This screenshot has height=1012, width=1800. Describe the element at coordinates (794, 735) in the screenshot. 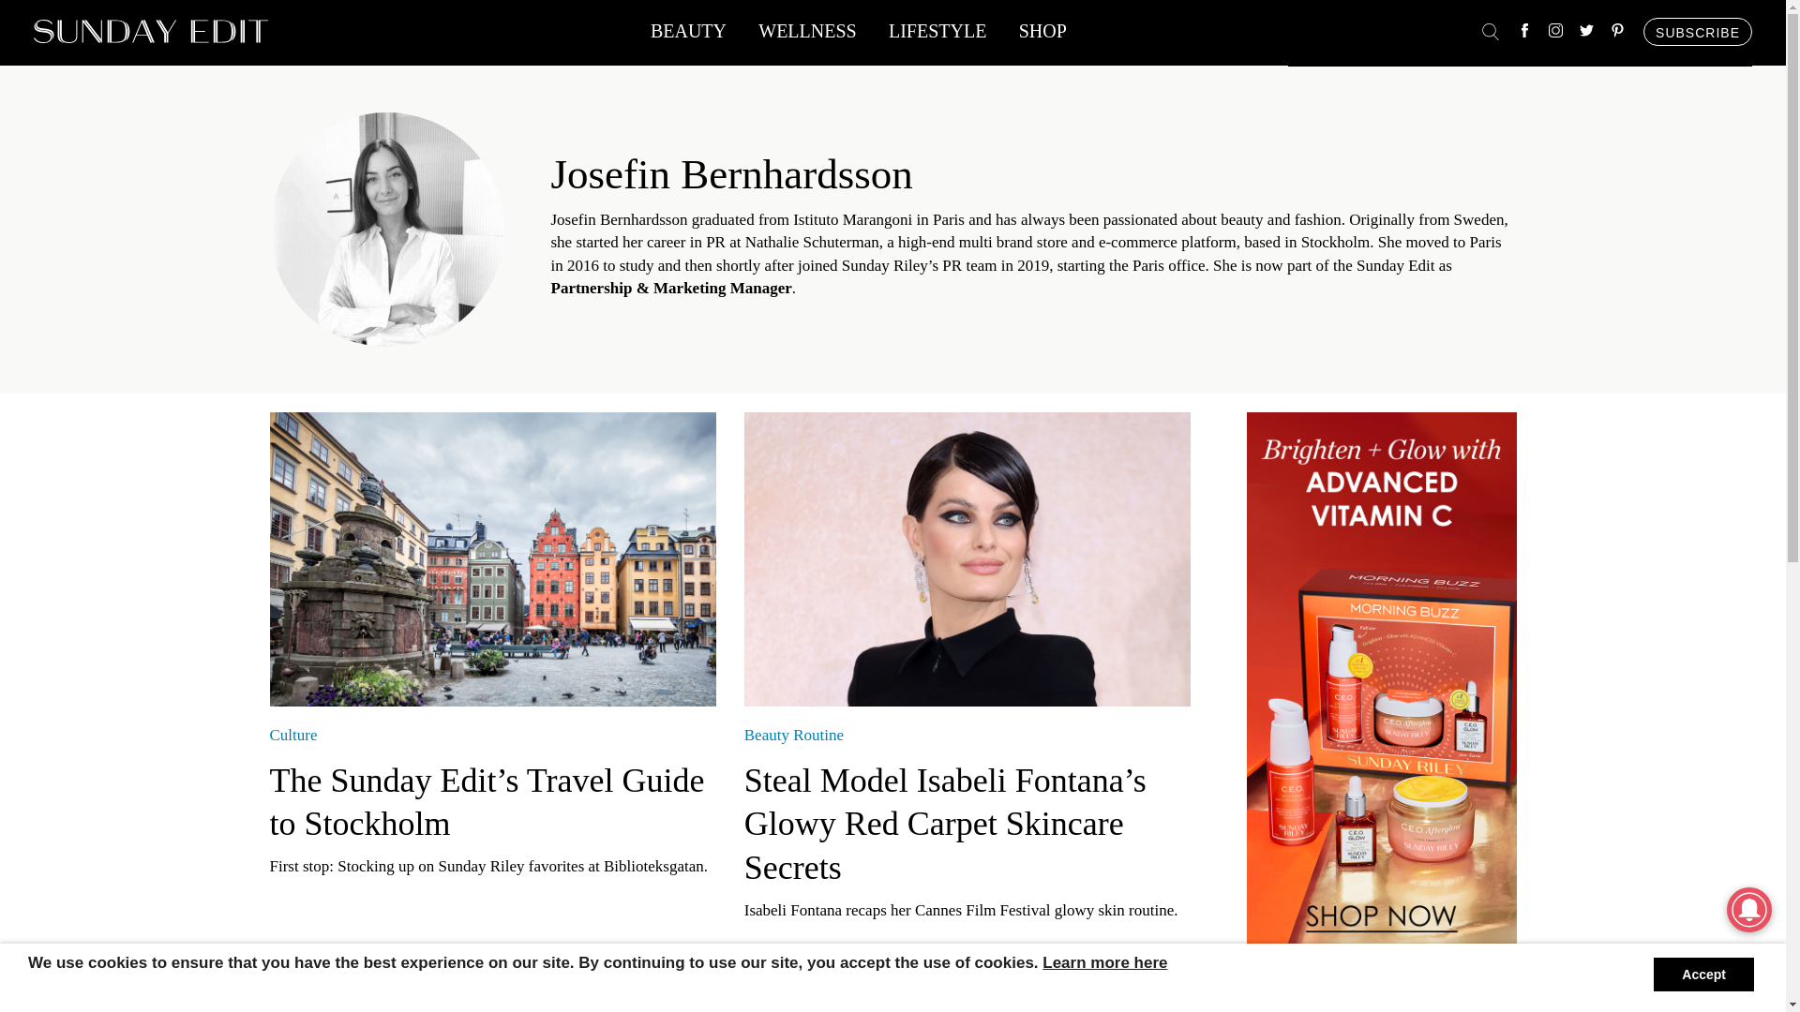

I see `Beauty Routine` at that location.